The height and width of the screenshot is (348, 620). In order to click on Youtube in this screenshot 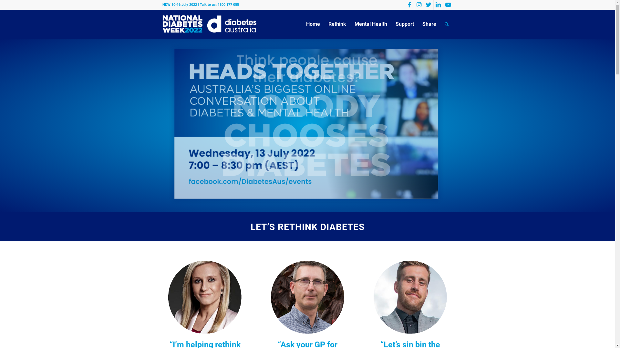, I will do `click(448, 5)`.